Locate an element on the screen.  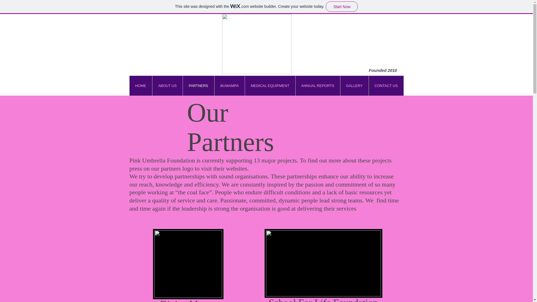
HOME is located at coordinates (140, 86).